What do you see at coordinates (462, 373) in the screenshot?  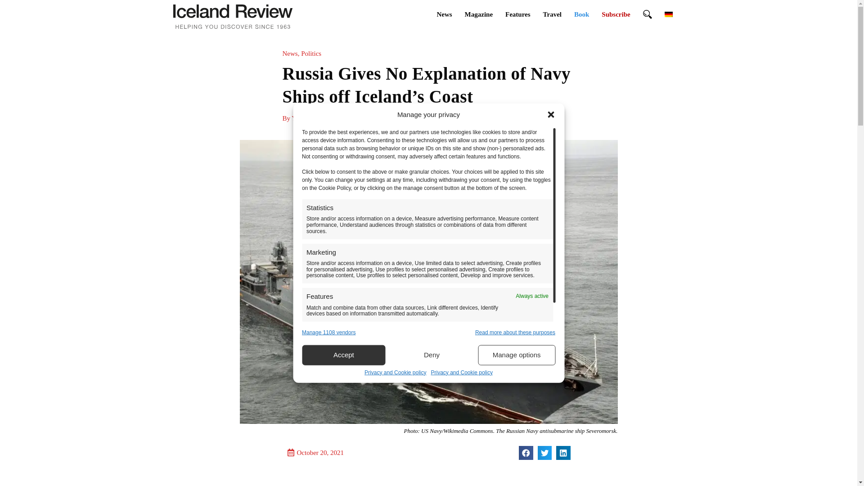 I see `Privacy and Cookie policy` at bounding box center [462, 373].